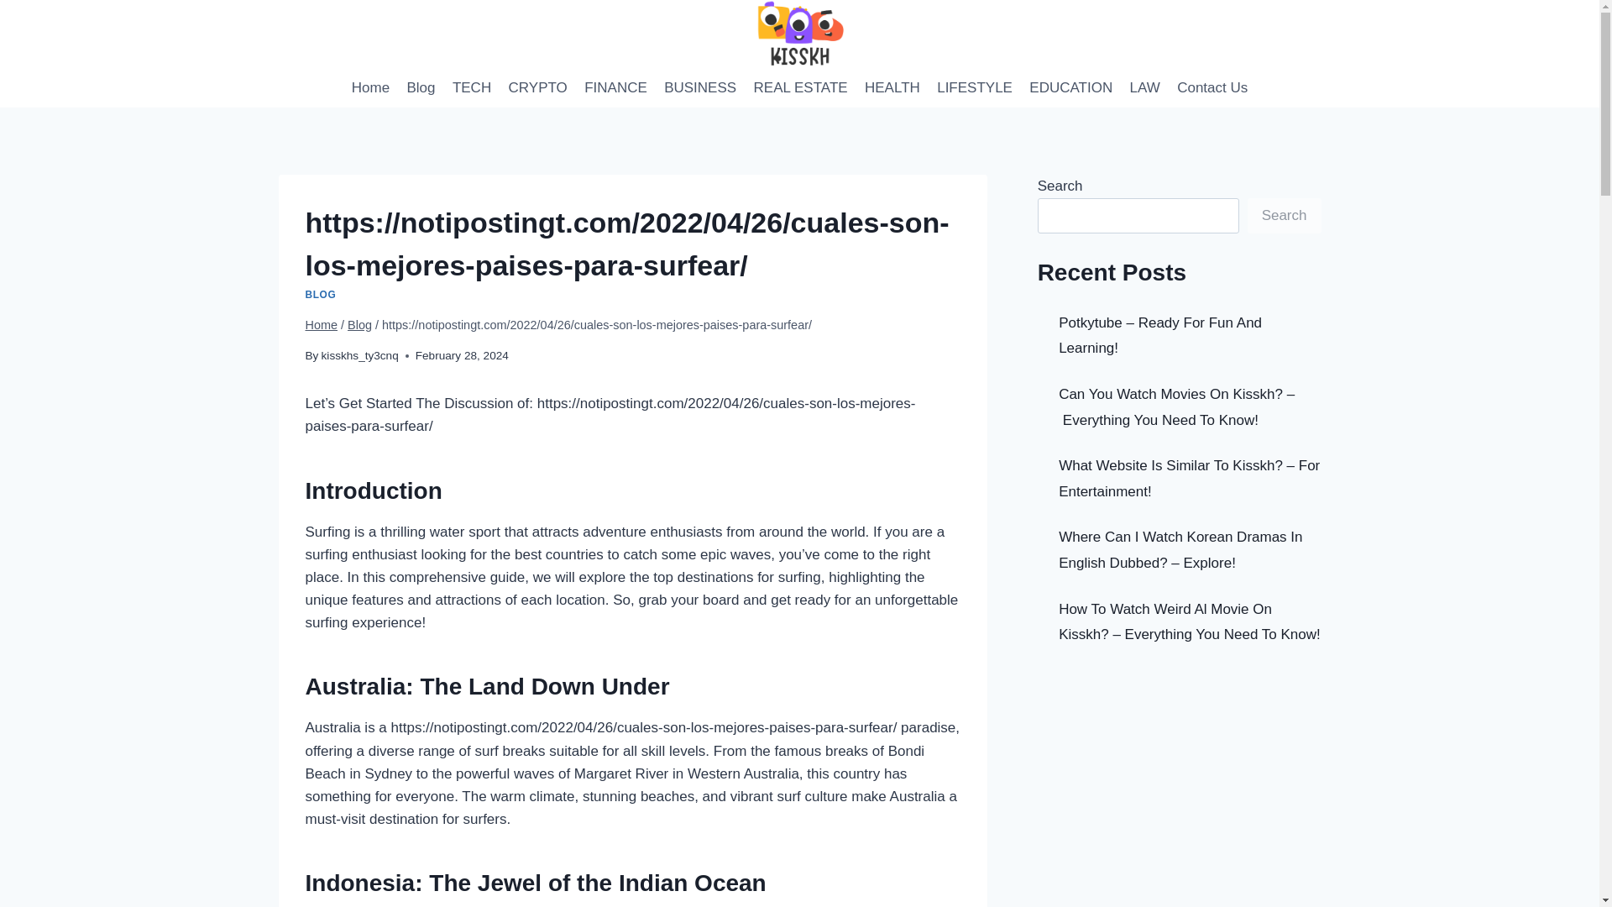  Describe the element at coordinates (421, 87) in the screenshot. I see `Blog` at that location.